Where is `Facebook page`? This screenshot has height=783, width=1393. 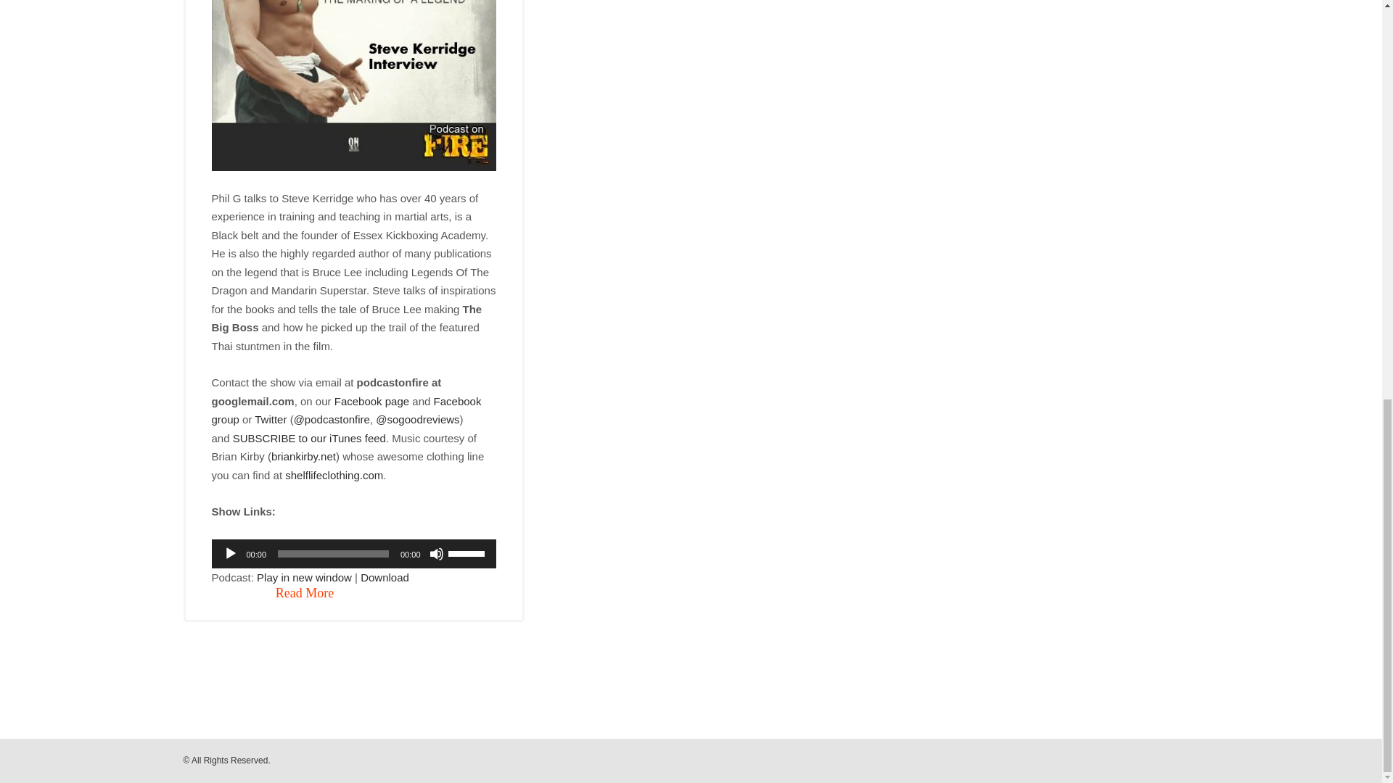
Facebook page is located at coordinates (371, 401).